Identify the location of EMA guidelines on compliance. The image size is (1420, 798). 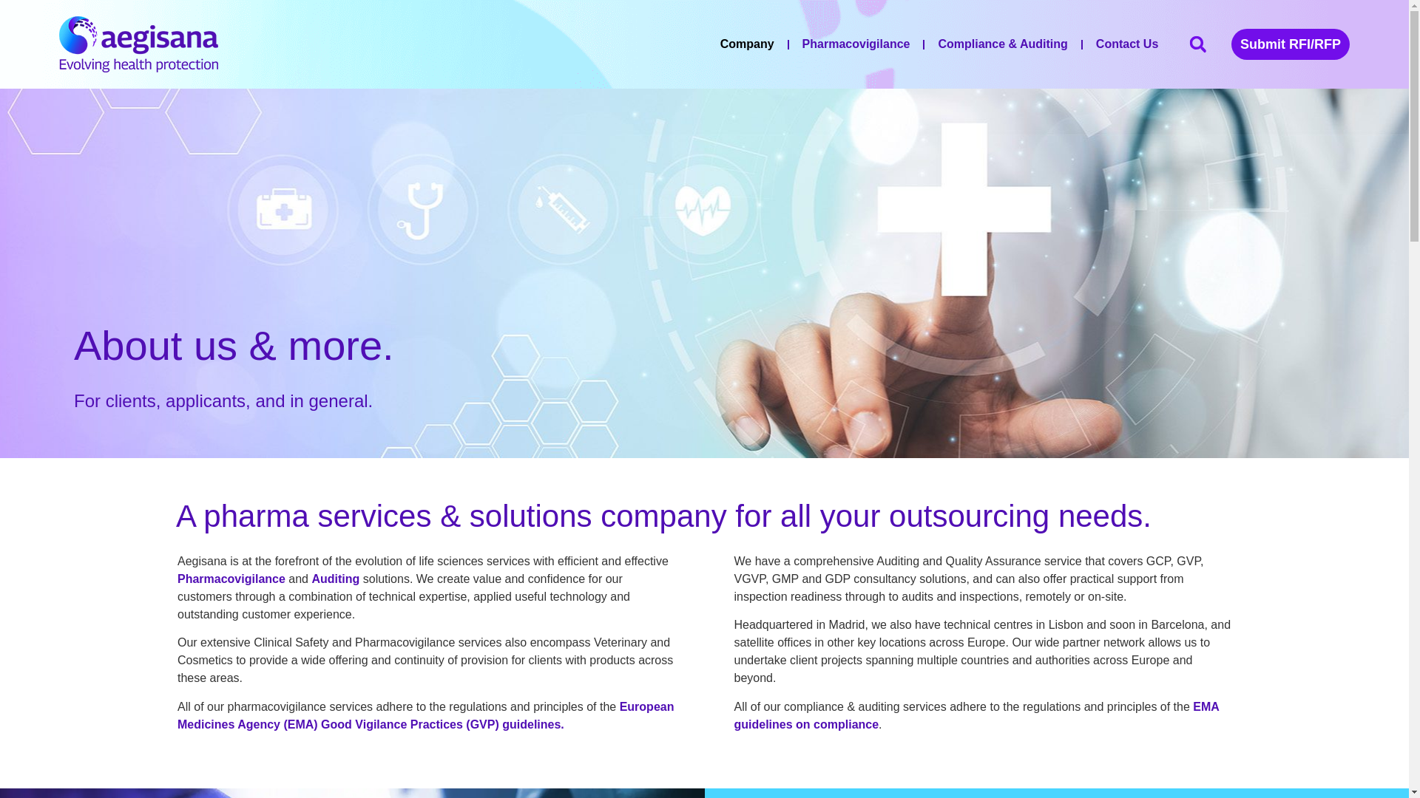
(976, 715).